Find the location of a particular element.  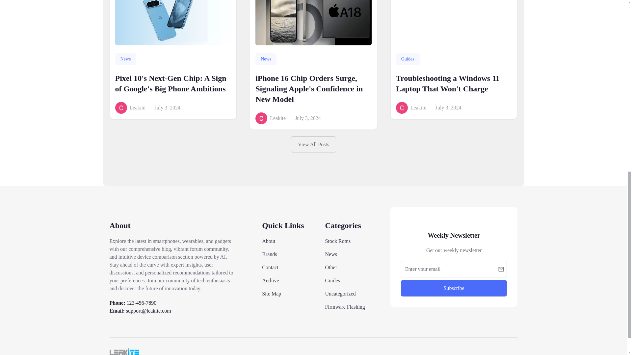

Guides is located at coordinates (332, 280).